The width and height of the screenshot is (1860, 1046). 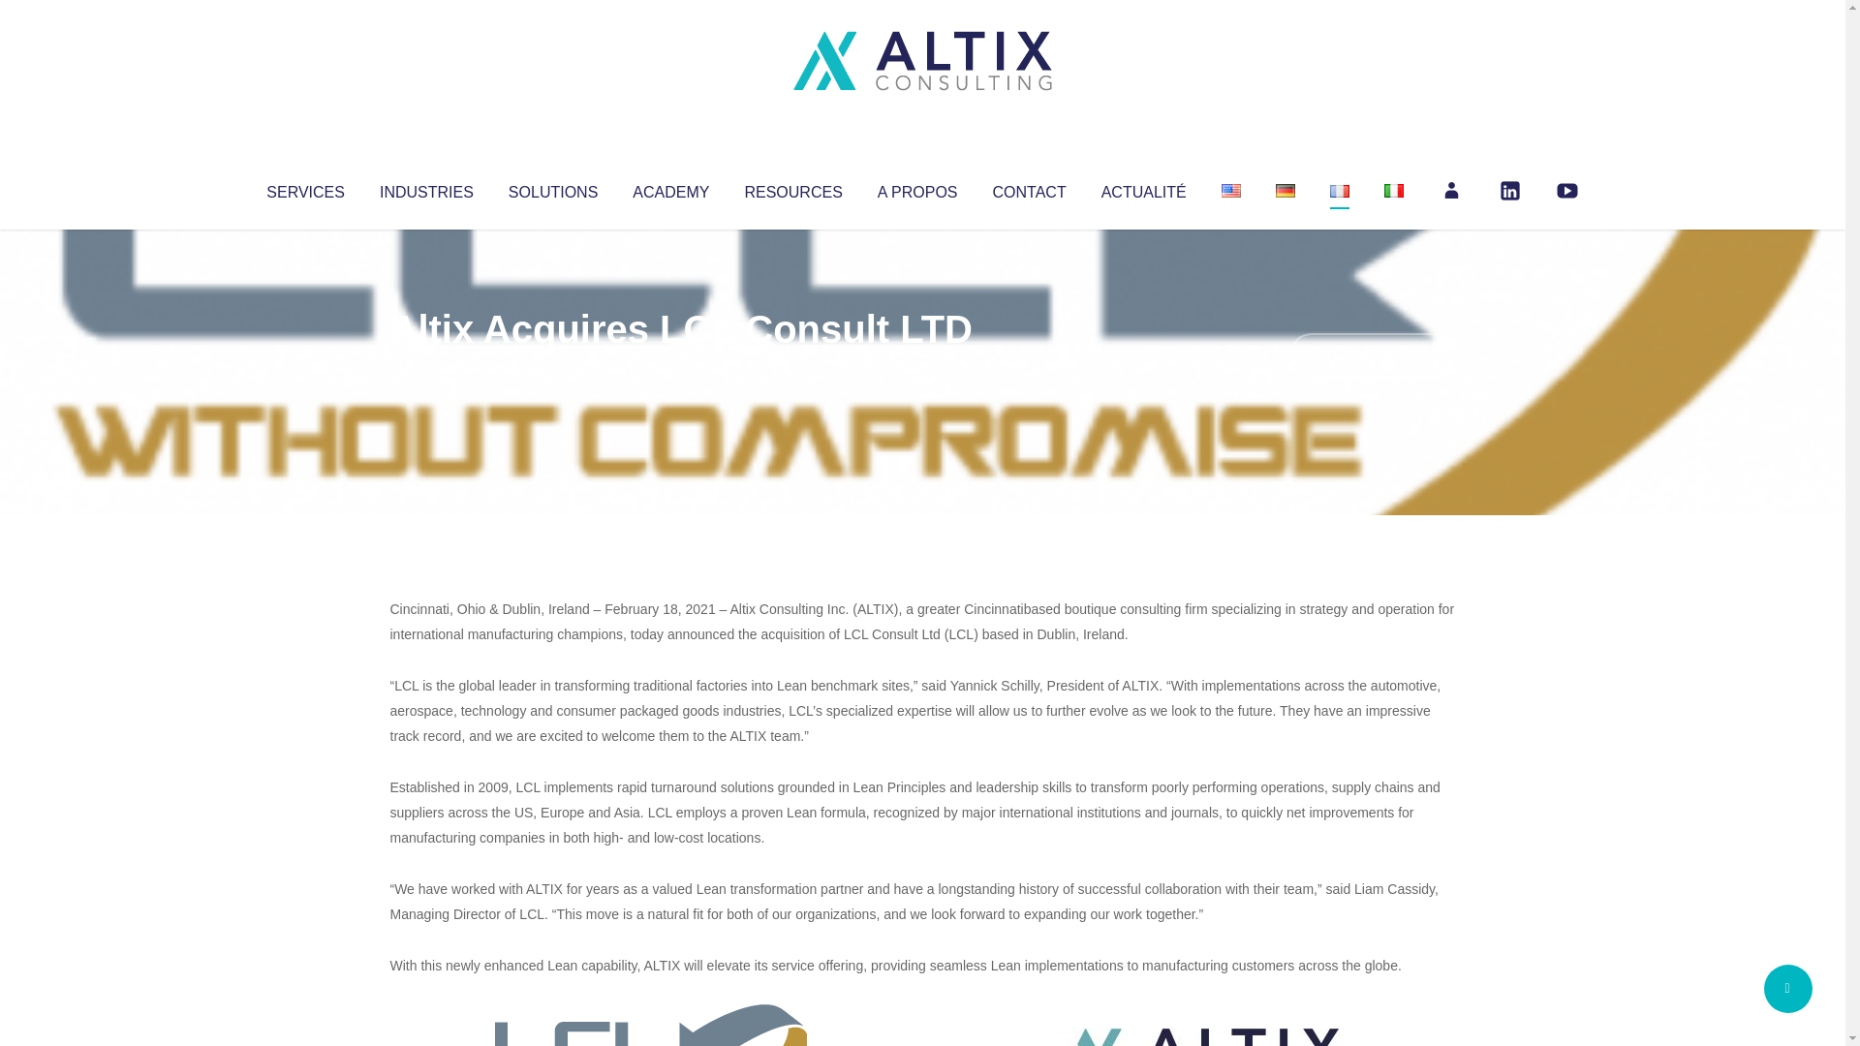 I want to click on A PROPOS, so click(x=917, y=188).